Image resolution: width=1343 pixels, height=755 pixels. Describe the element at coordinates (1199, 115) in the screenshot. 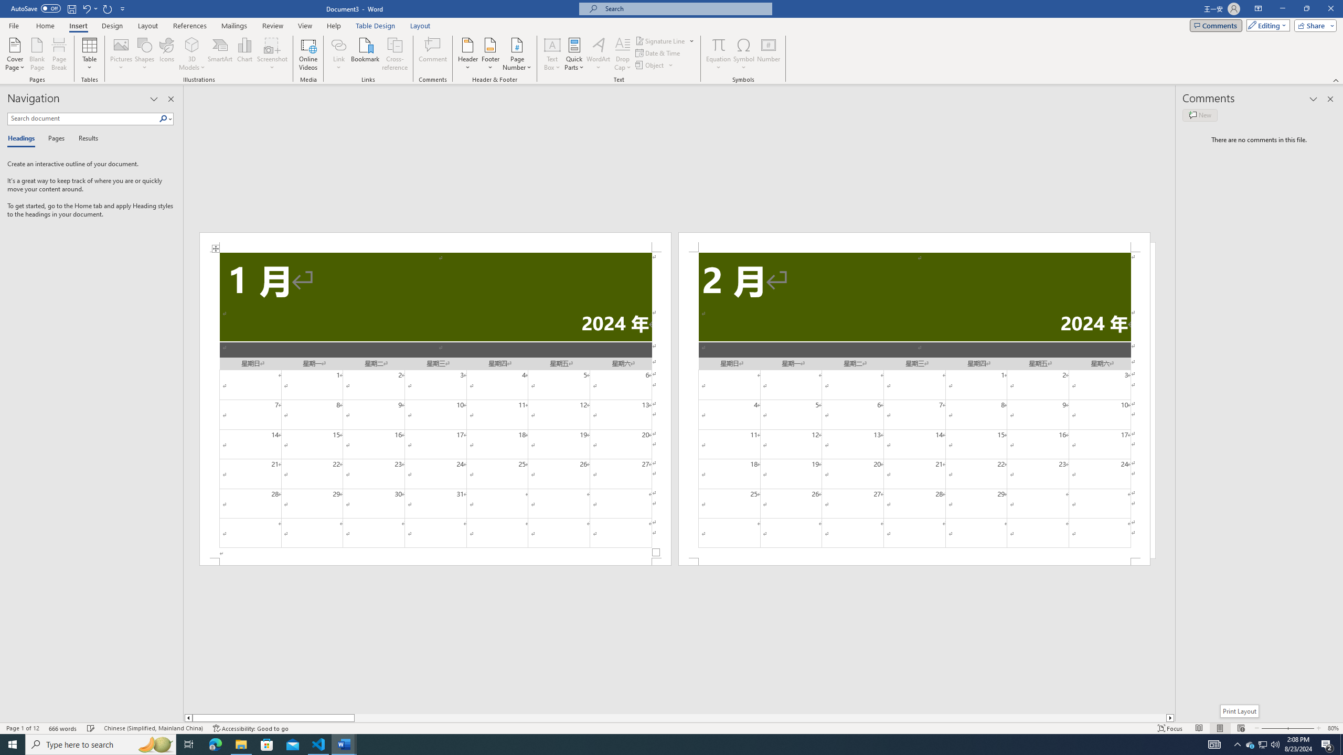

I see `New comment` at that location.